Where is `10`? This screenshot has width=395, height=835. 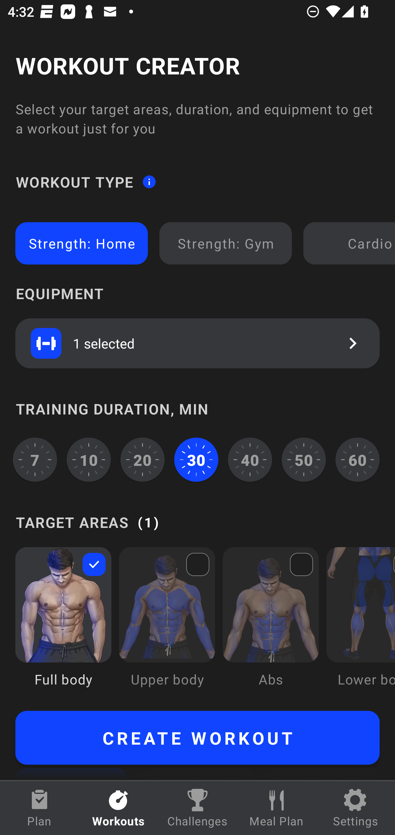
10 is located at coordinates (89, 460).